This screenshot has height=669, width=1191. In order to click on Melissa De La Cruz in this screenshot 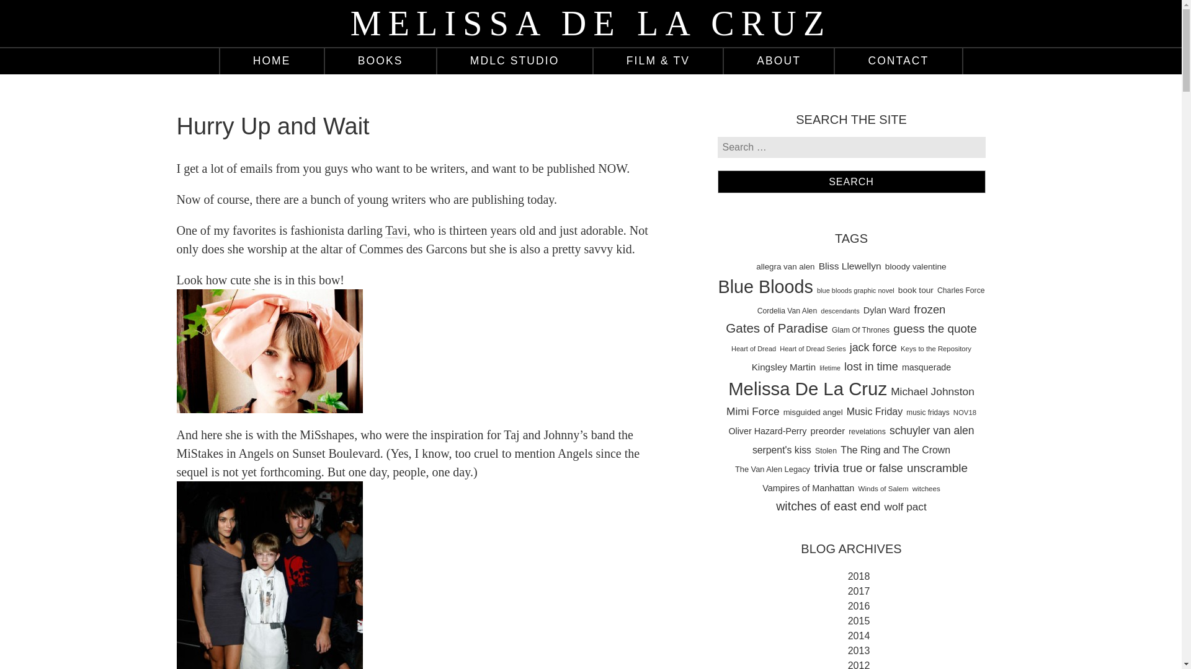, I will do `click(808, 388)`.